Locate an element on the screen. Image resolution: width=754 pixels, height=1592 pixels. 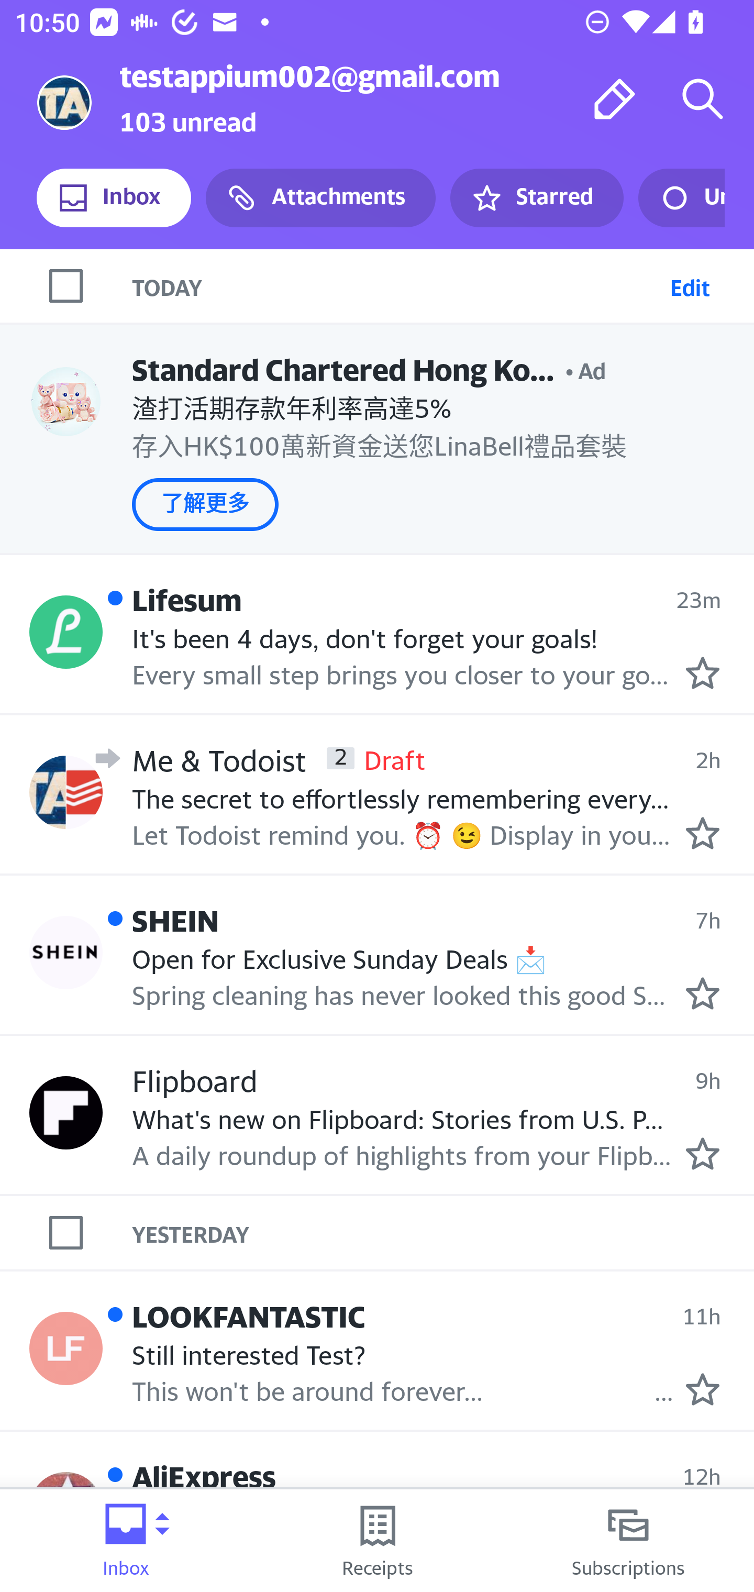
Mark as starred. is located at coordinates (703, 1153).